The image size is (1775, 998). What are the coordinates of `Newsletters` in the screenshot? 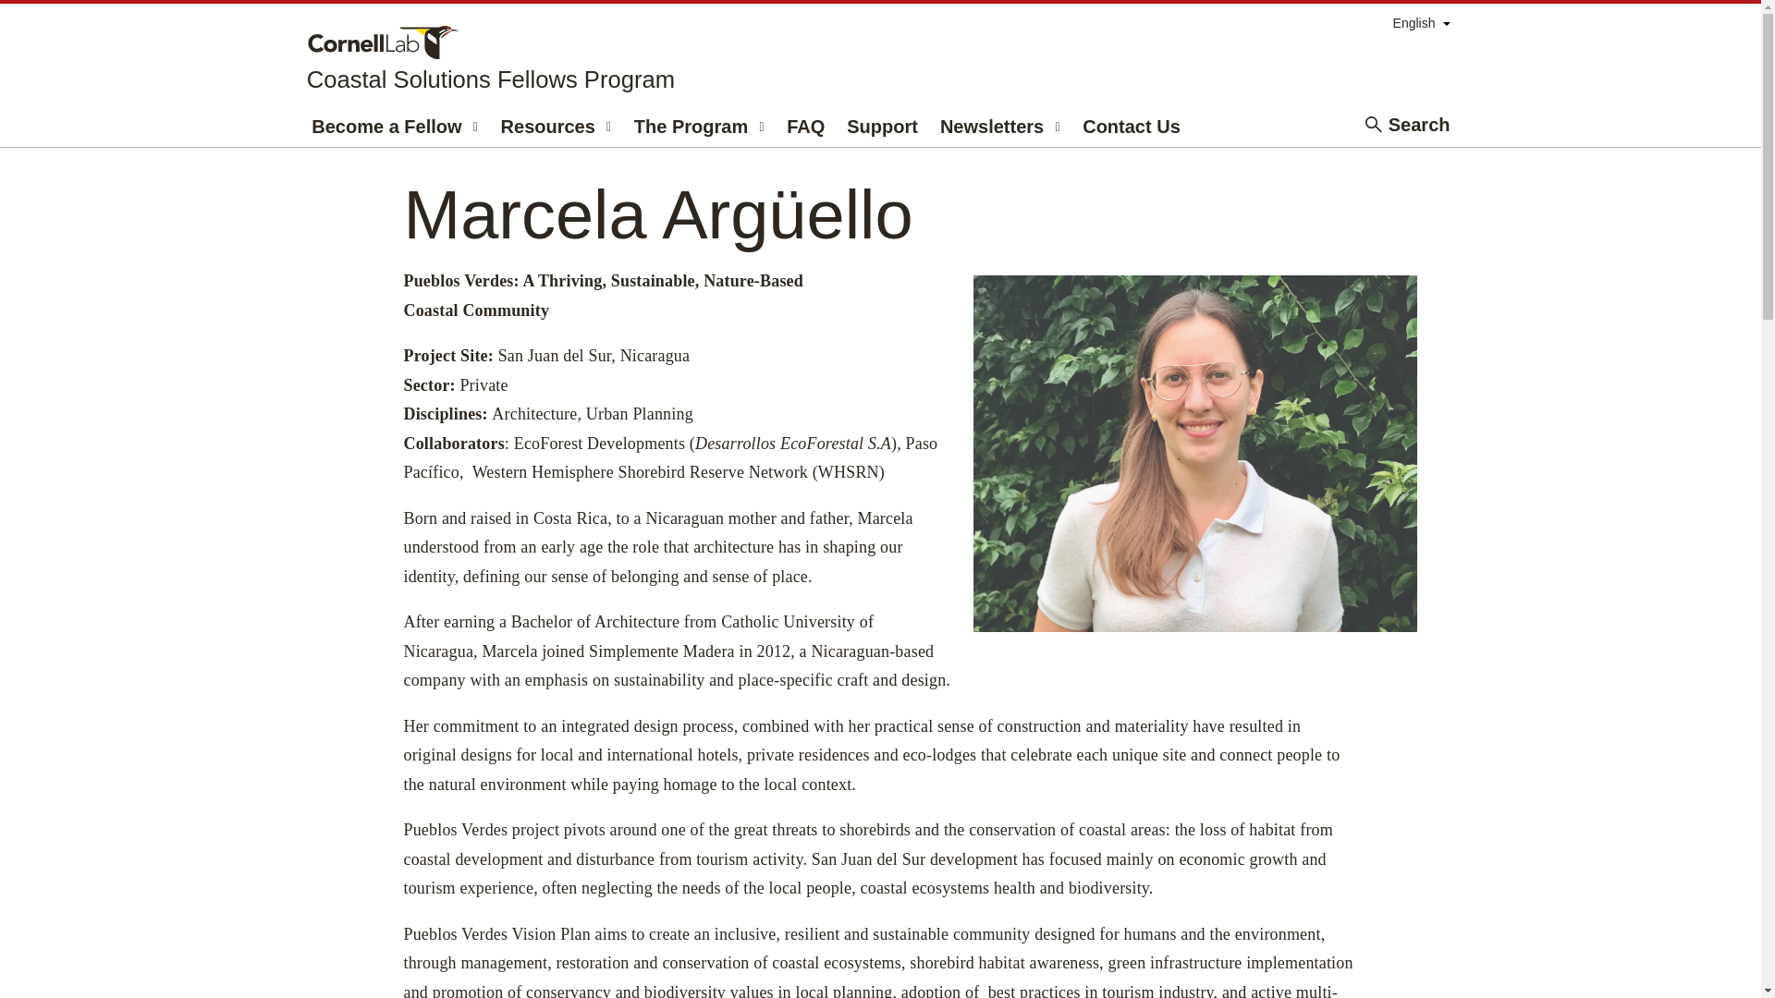 It's located at (992, 124).